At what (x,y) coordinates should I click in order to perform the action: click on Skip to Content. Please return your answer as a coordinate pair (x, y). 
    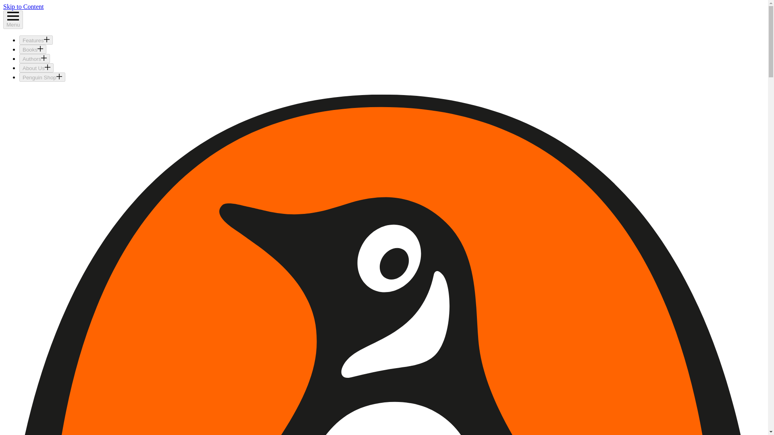
    Looking at the image, I should click on (23, 6).